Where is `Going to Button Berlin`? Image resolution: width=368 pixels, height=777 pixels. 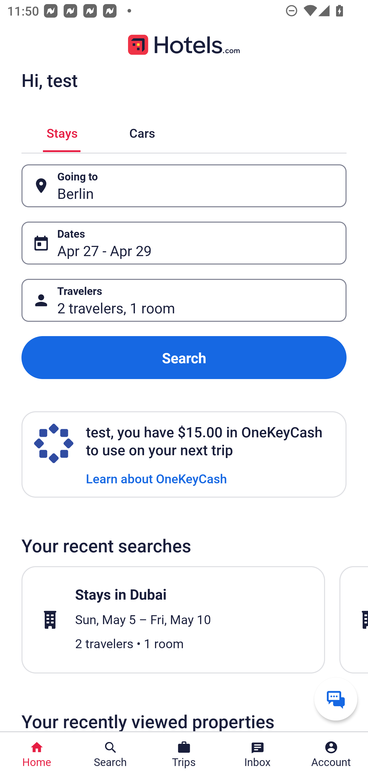 Going to Button Berlin is located at coordinates (184, 186).